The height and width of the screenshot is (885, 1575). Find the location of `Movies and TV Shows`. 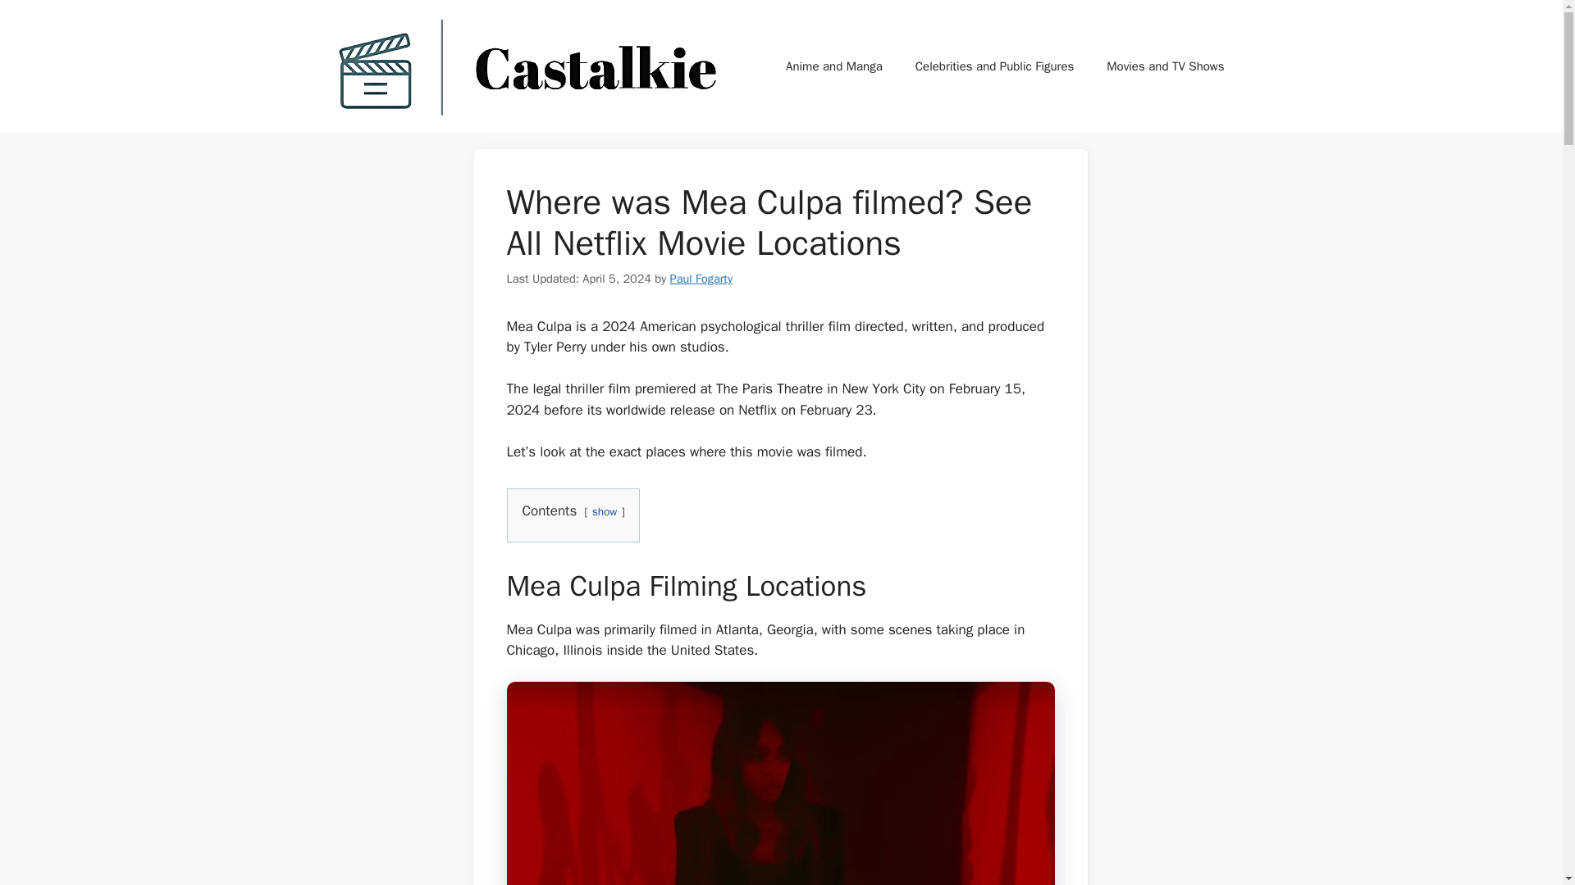

Movies and TV Shows is located at coordinates (1165, 66).